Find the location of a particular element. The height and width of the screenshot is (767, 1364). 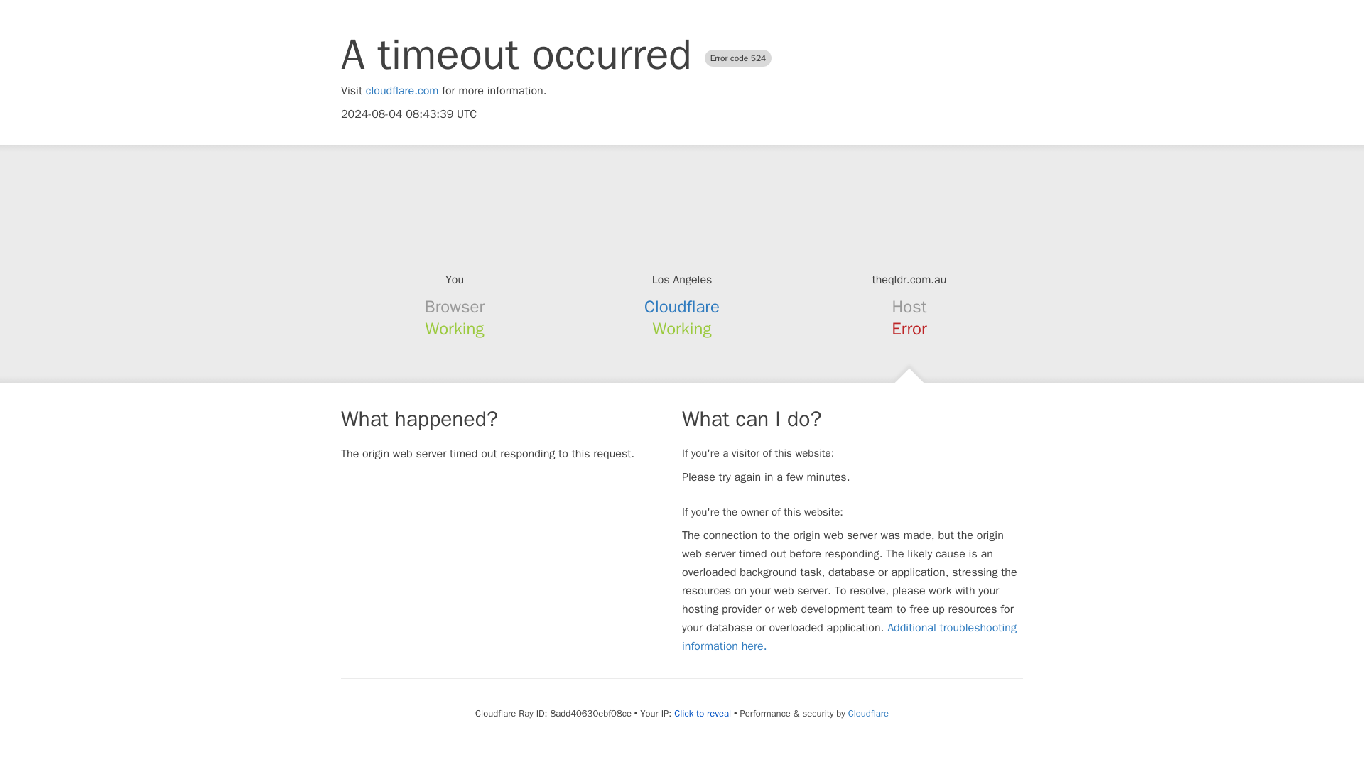

Cloudflare is located at coordinates (868, 713).